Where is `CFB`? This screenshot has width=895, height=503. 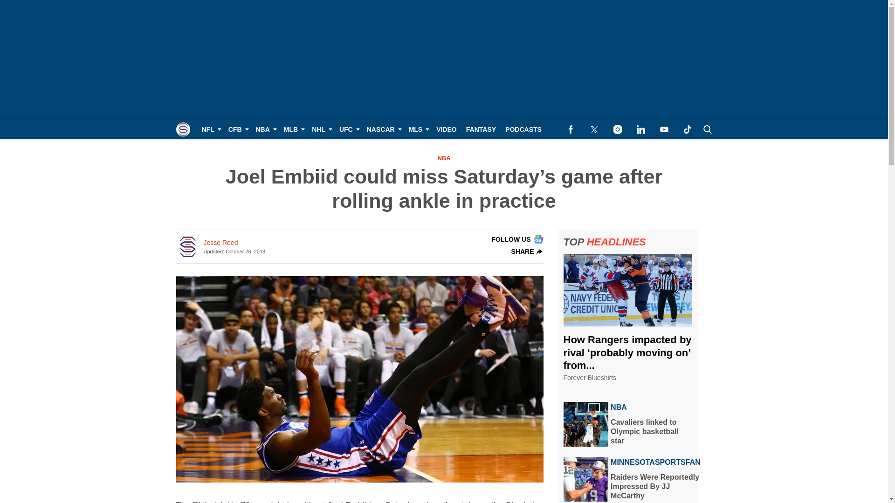 CFB is located at coordinates (238, 129).